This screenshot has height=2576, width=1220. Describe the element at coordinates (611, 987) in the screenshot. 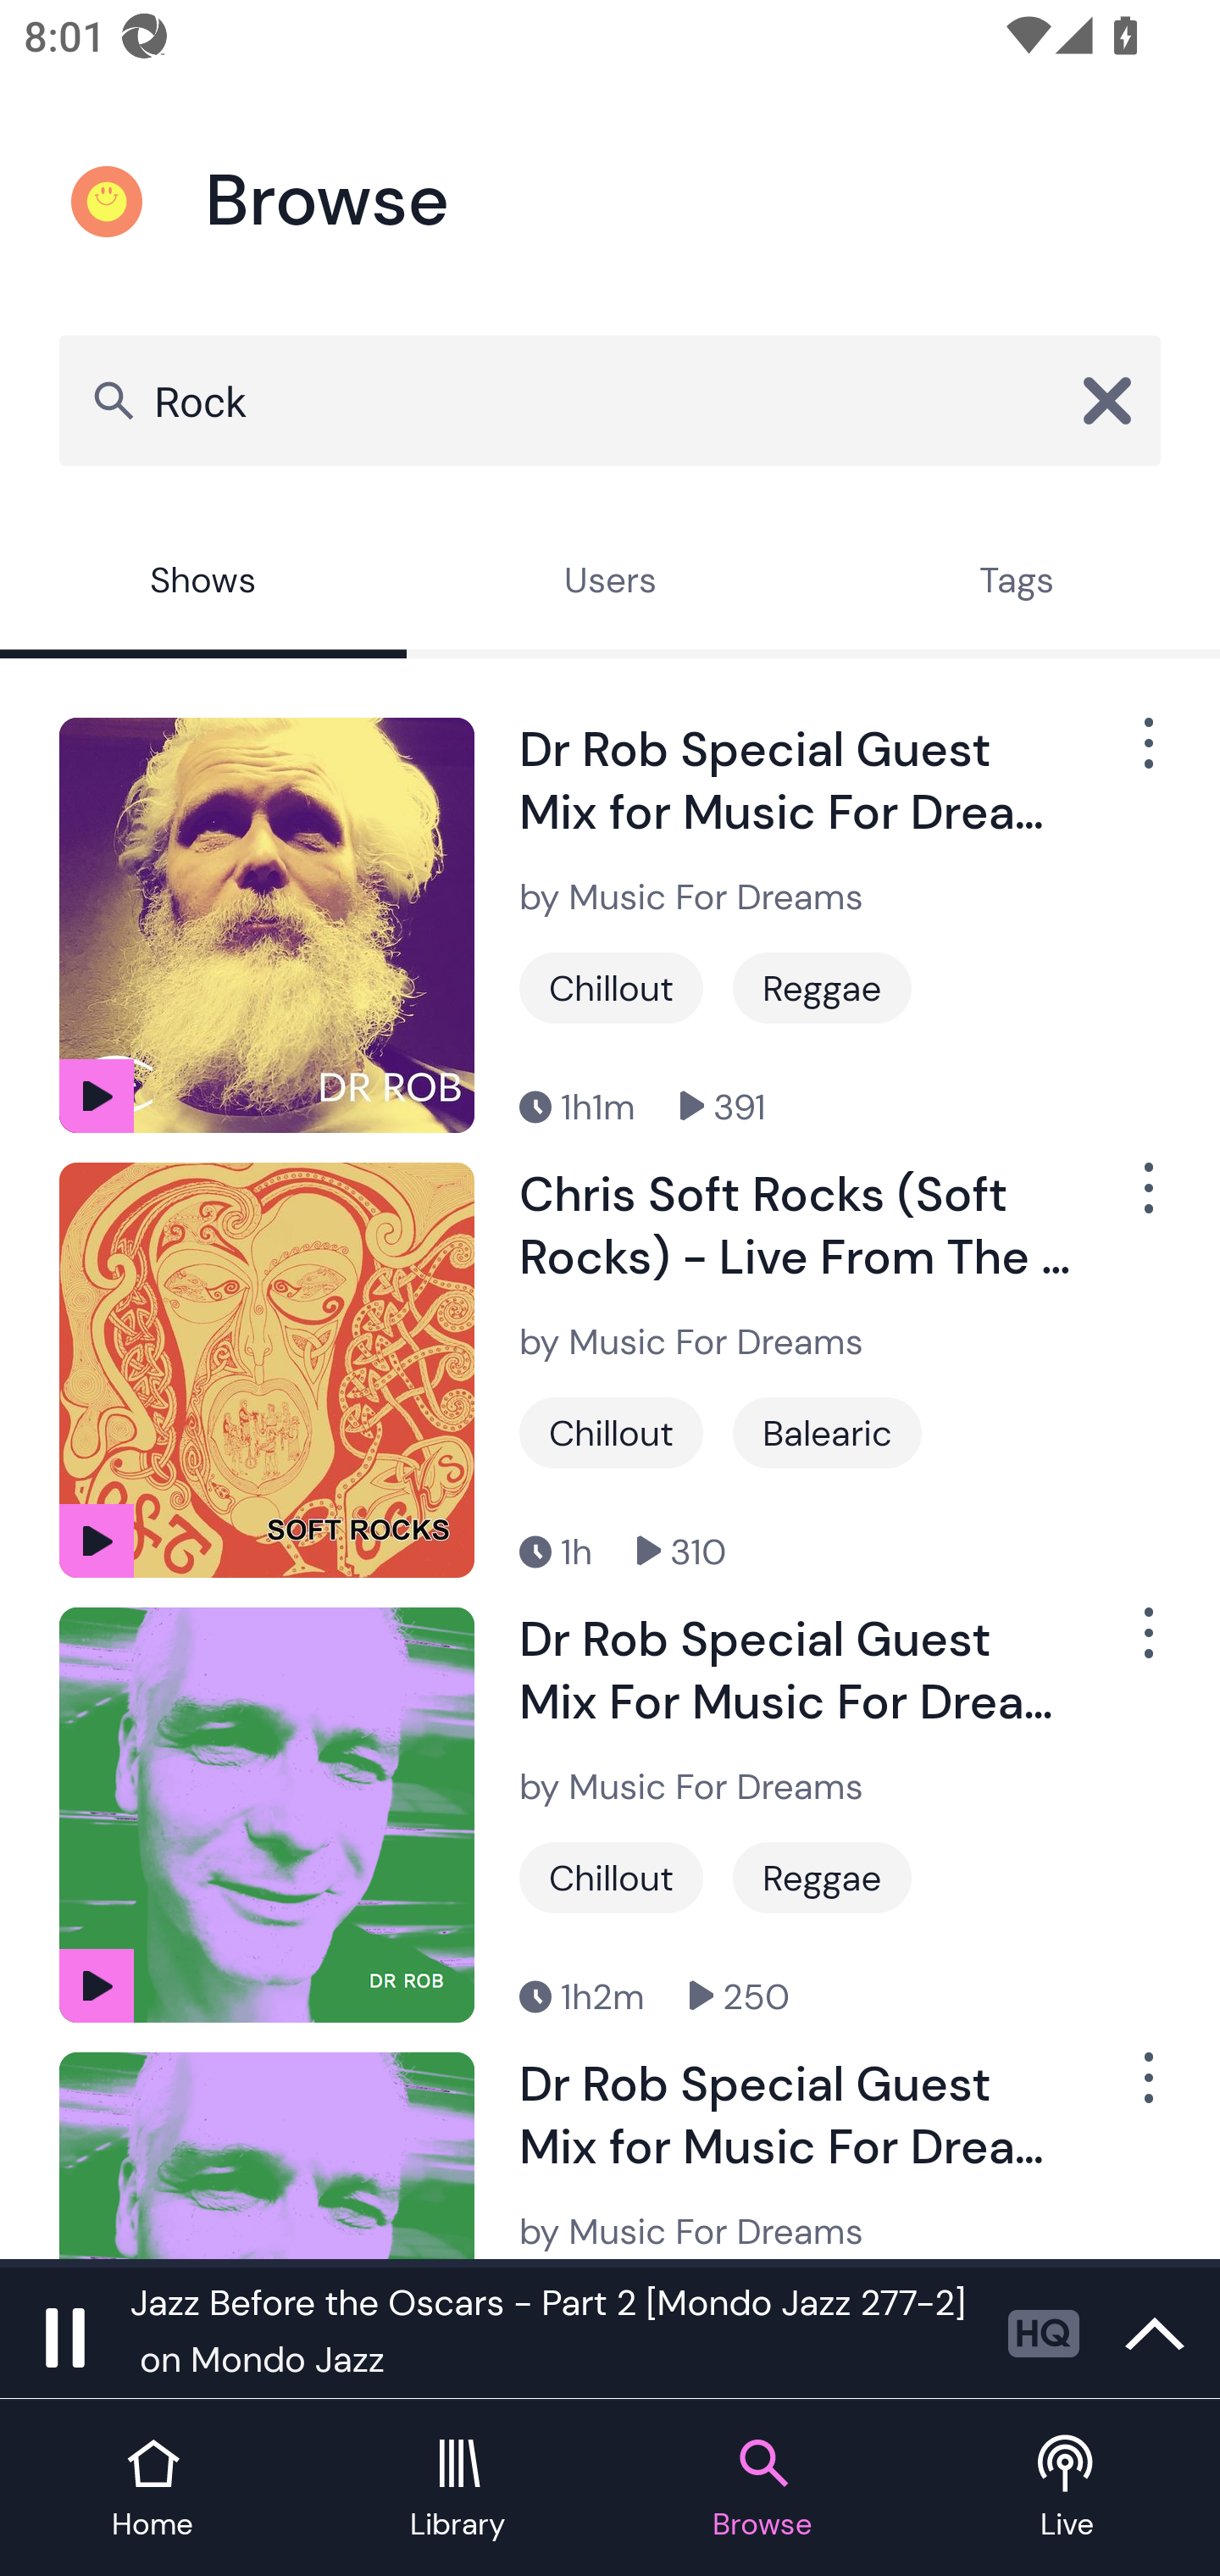

I see `Chillout` at that location.